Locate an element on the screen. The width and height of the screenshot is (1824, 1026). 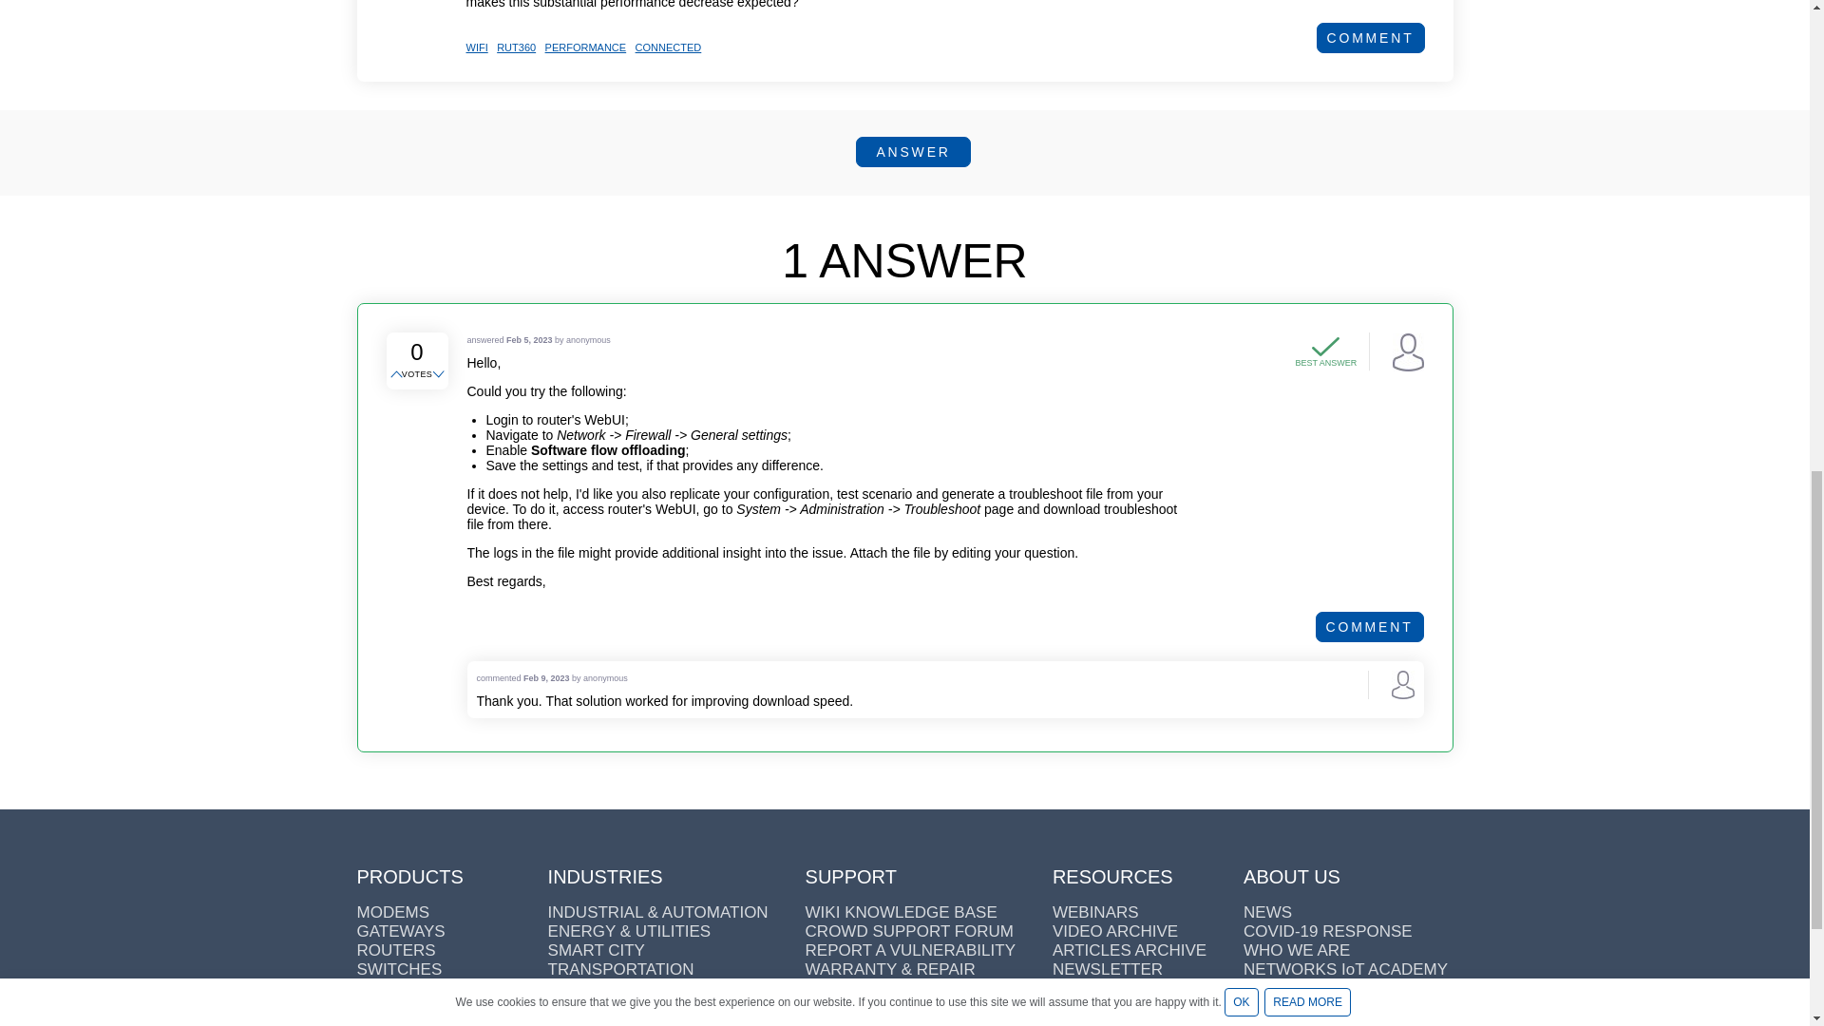
Click to vote down is located at coordinates (439, 374).